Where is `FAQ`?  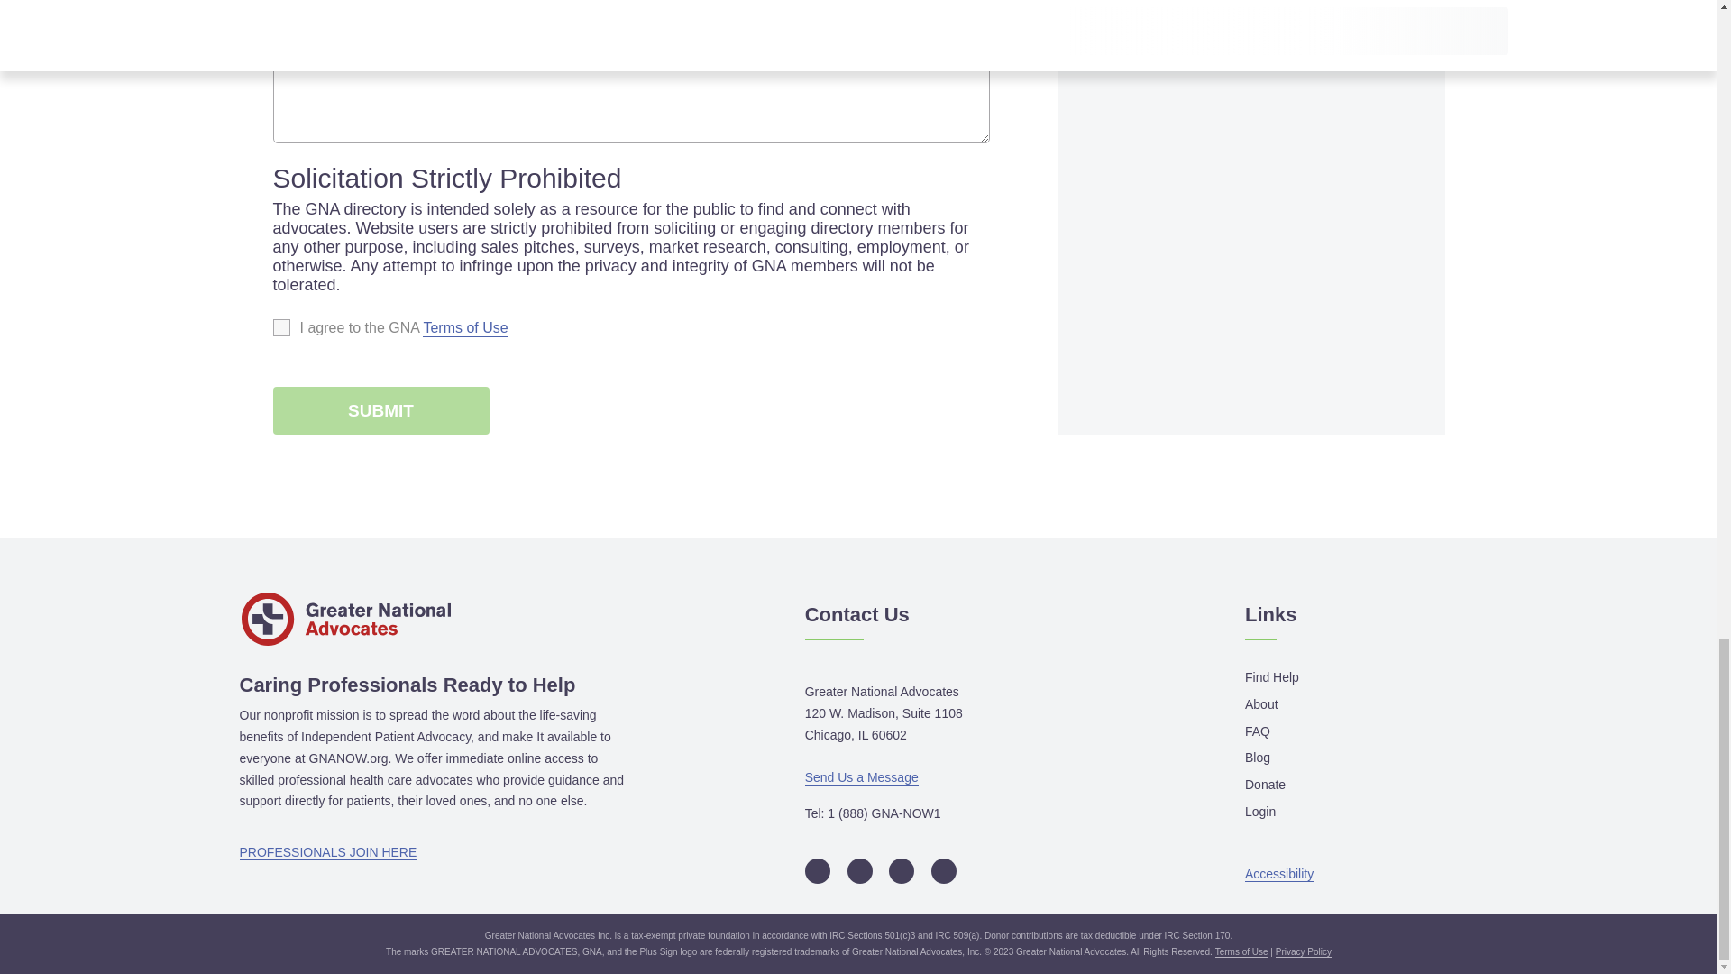
FAQ is located at coordinates (1257, 732).